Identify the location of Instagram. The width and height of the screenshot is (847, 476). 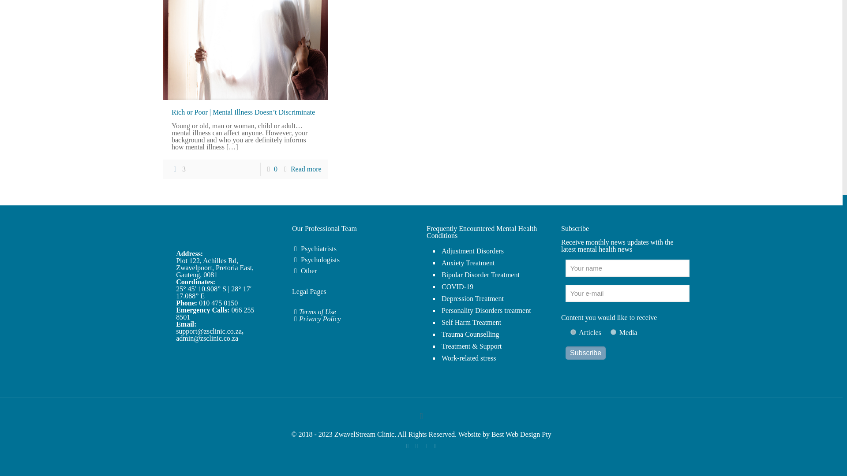
(435, 446).